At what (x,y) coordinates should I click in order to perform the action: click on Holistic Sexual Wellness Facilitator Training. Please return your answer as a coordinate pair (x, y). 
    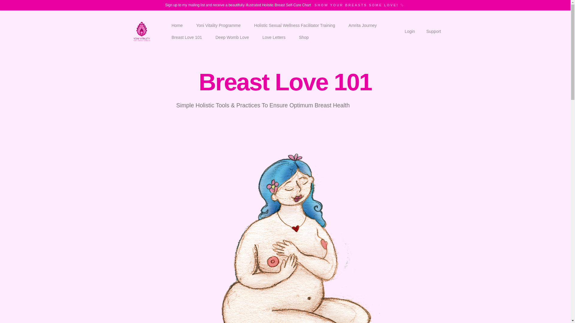
    Looking at the image, I should click on (294, 25).